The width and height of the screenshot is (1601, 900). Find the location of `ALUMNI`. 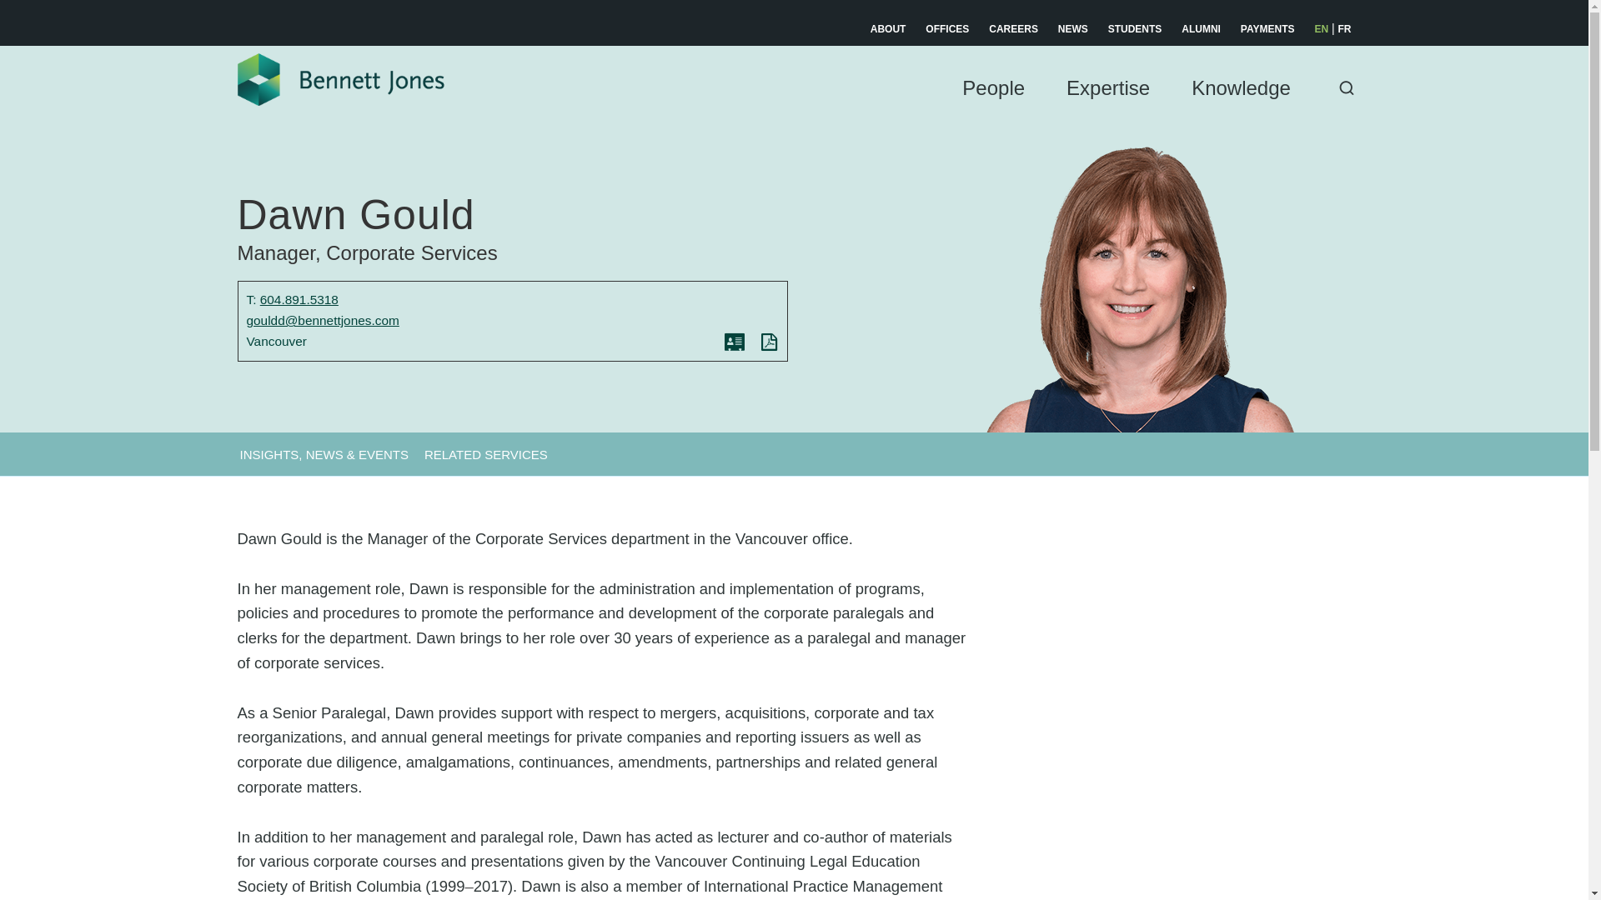

ALUMNI is located at coordinates (1201, 29).